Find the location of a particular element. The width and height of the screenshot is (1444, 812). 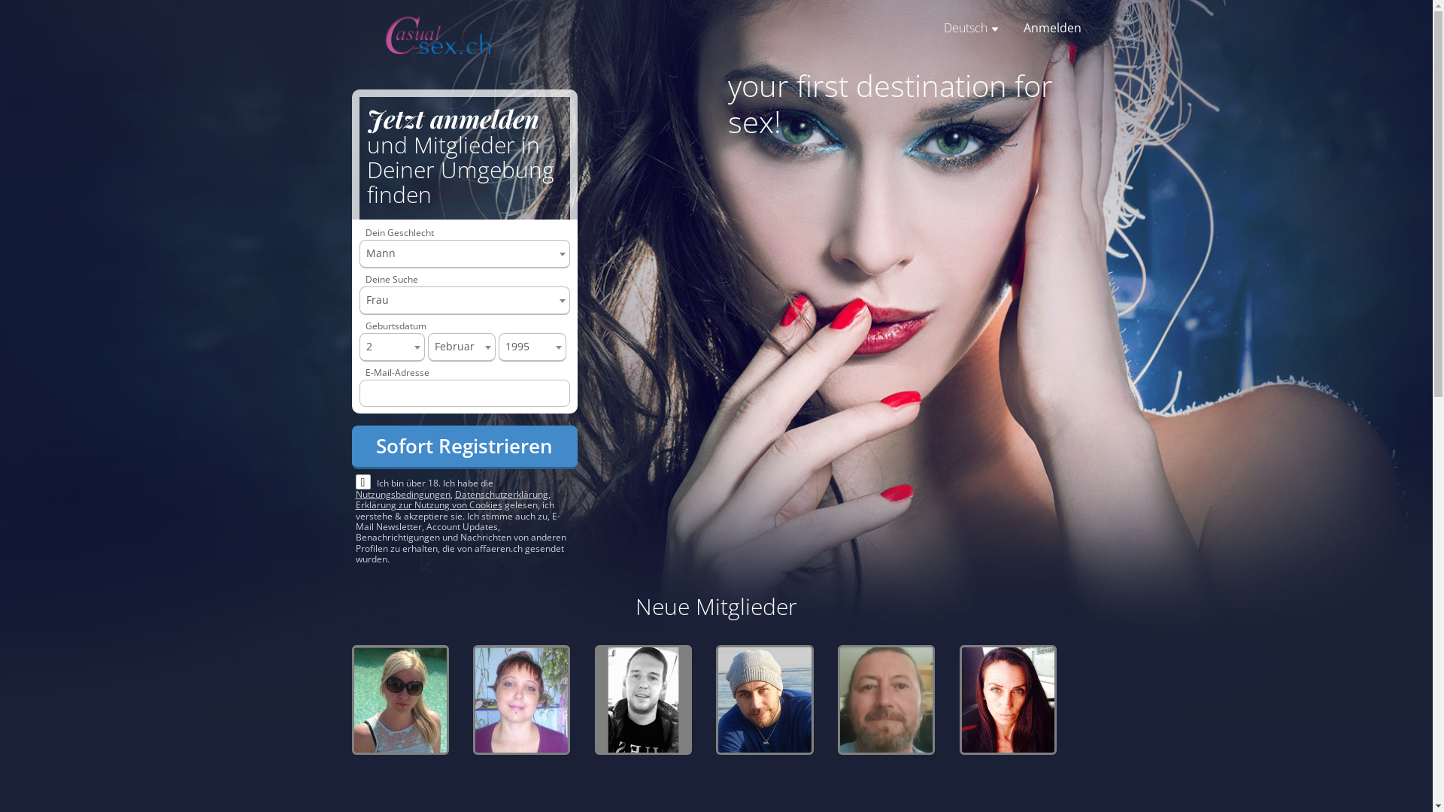

Anmelden is located at coordinates (1051, 28).